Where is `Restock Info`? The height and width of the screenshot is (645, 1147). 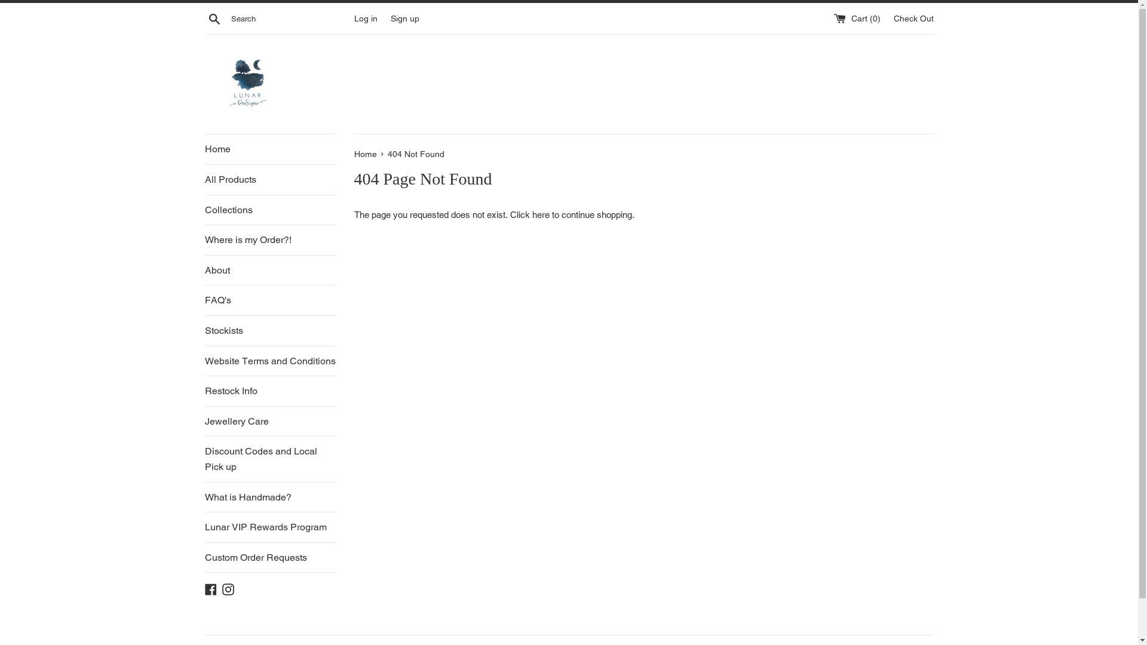
Restock Info is located at coordinates (270, 391).